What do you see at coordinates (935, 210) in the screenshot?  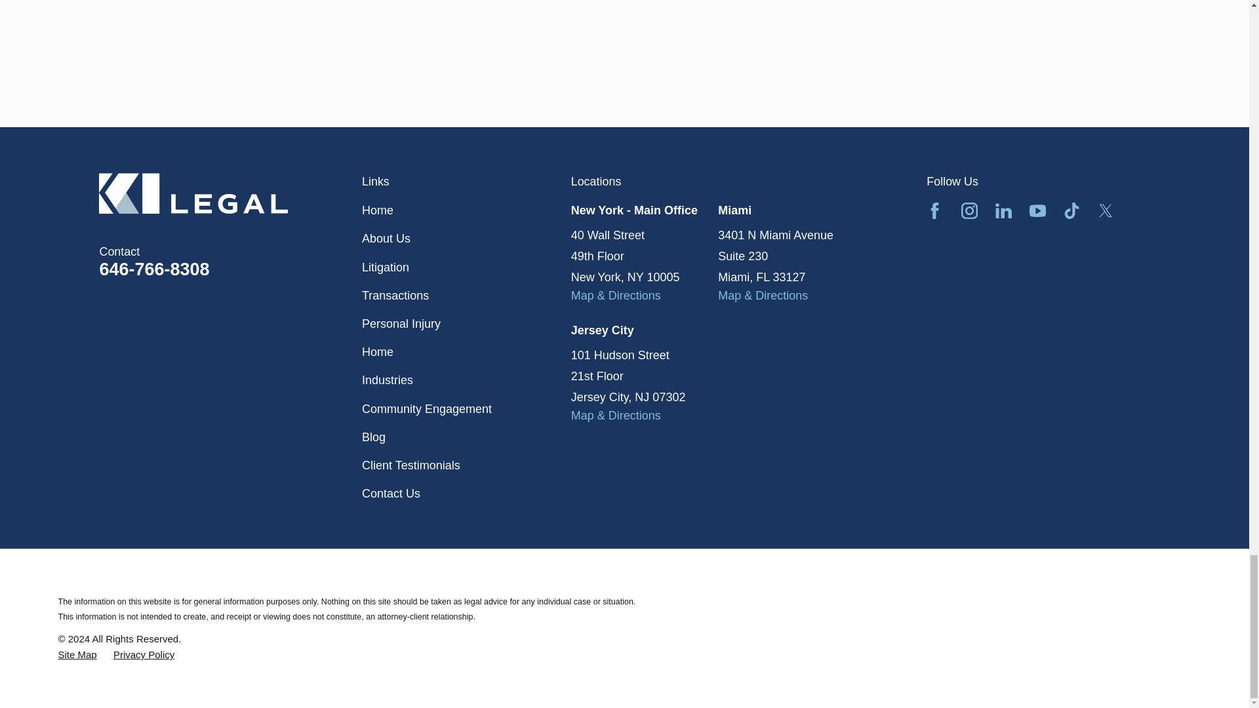 I see `Facebook` at bounding box center [935, 210].